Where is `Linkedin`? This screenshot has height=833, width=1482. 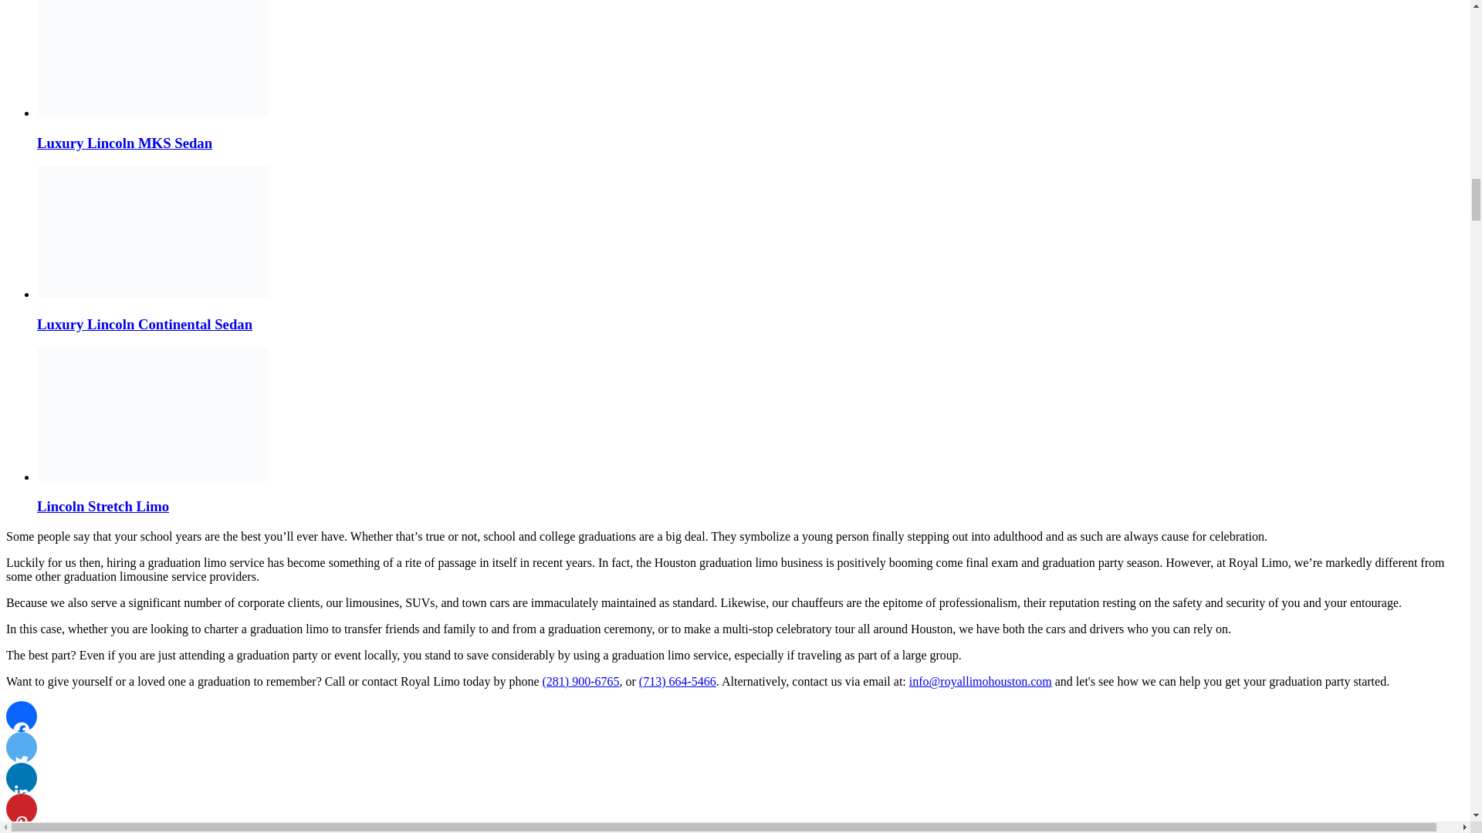 Linkedin is located at coordinates (22, 778).